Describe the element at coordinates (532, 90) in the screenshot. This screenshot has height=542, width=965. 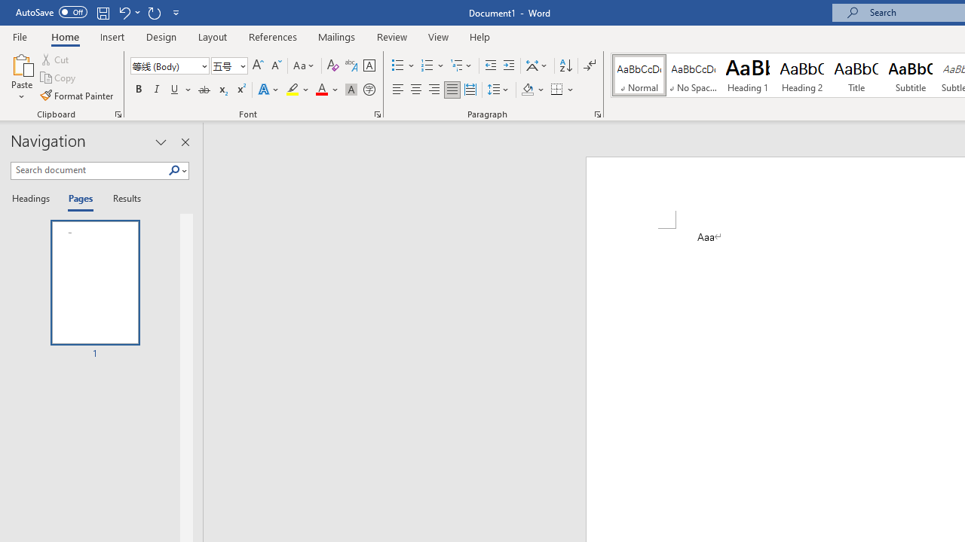
I see `Shading` at that location.